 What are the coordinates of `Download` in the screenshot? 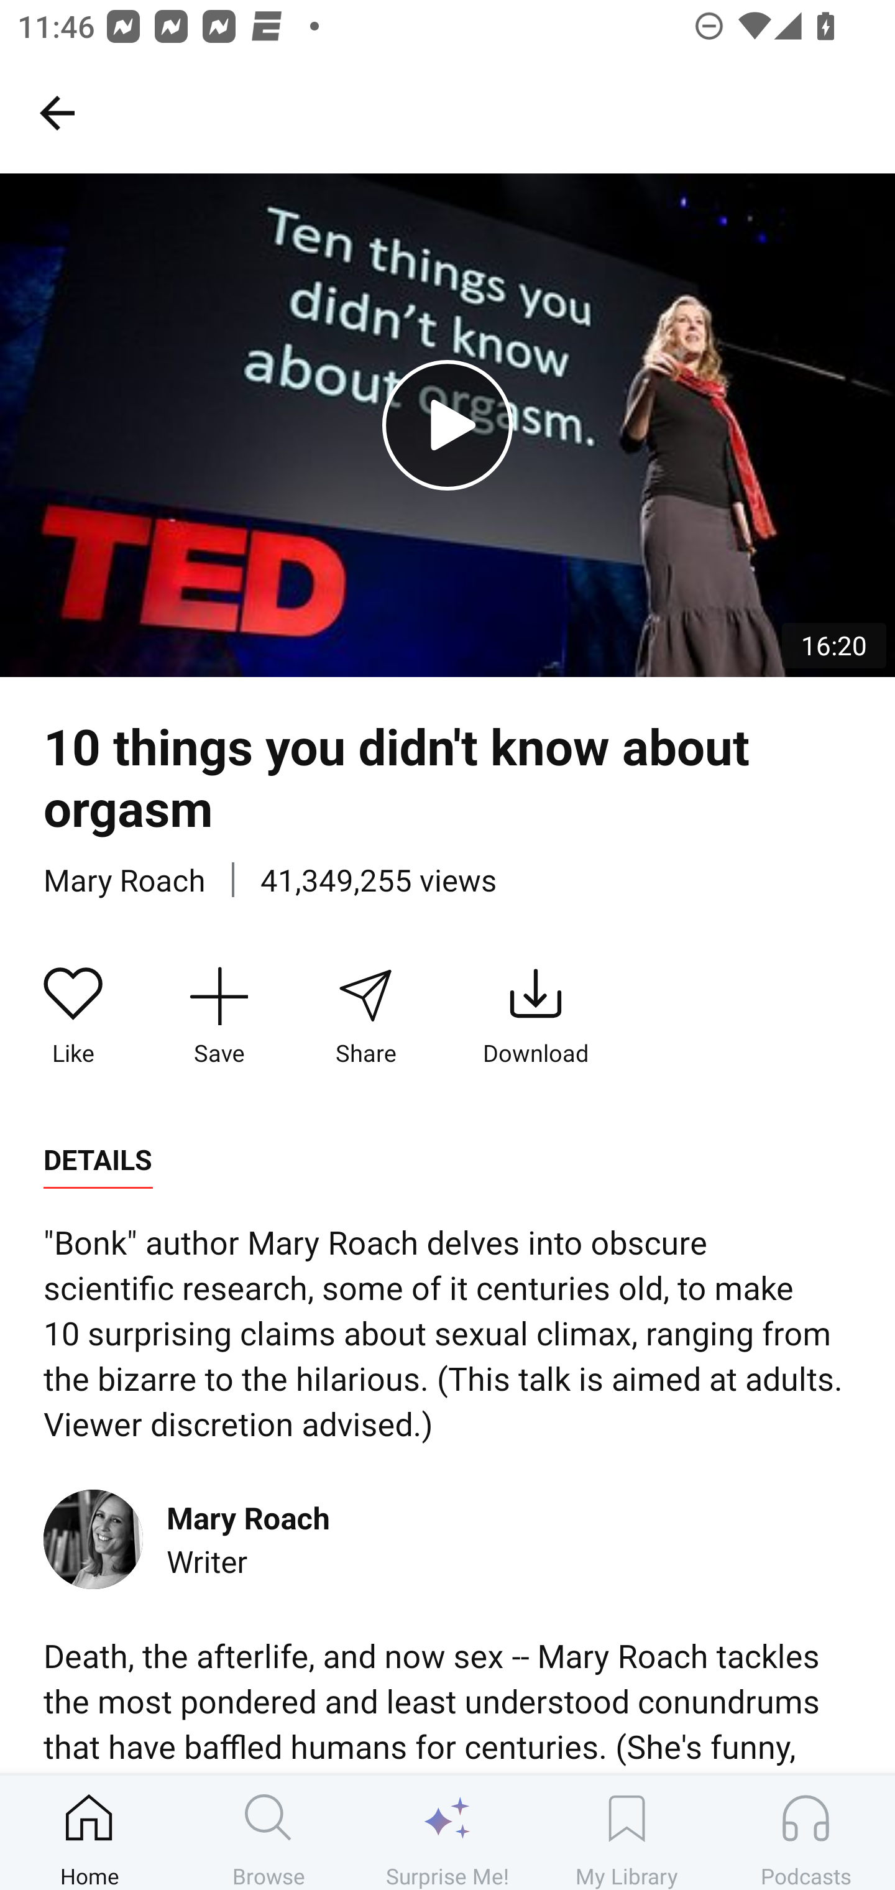 It's located at (536, 1016).